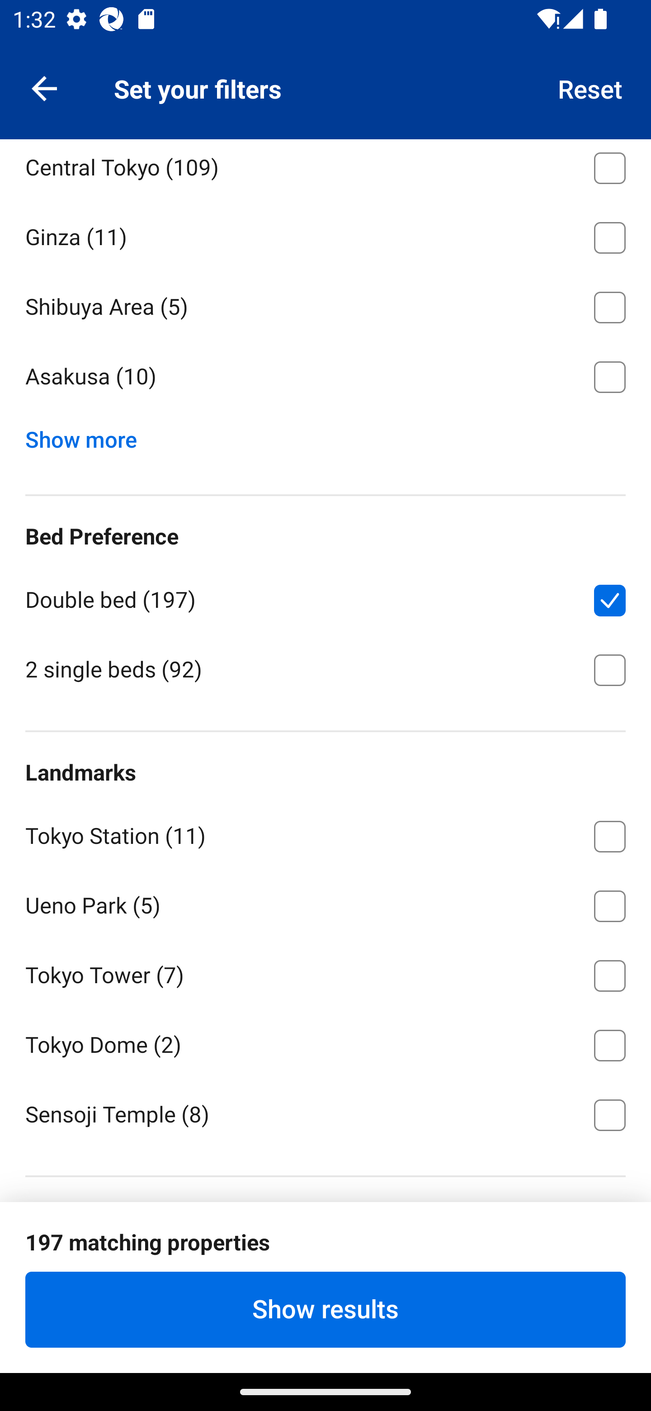 This screenshot has width=651, height=1411. What do you see at coordinates (325, 376) in the screenshot?
I see `Asakusa ⁦(10)` at bounding box center [325, 376].